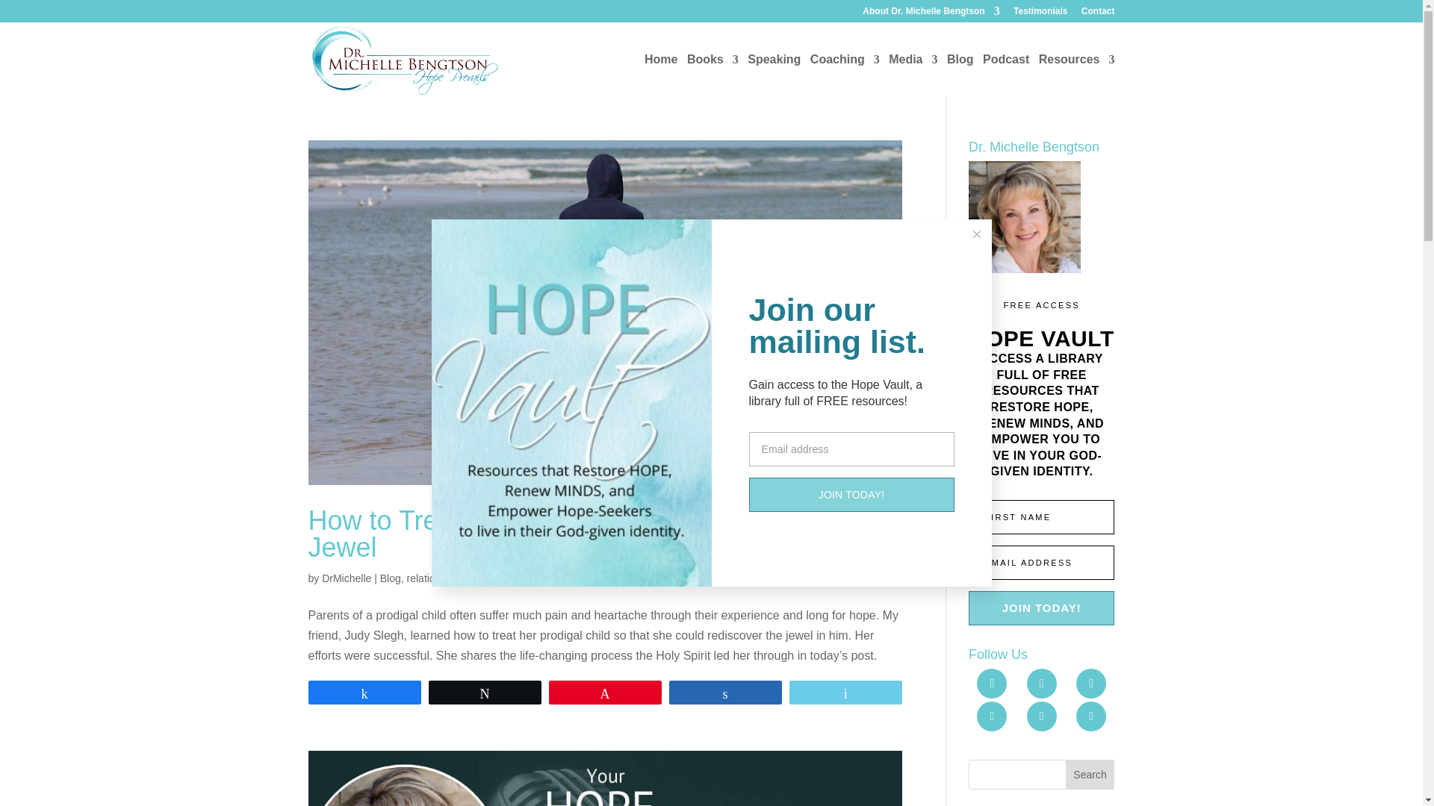  Describe the element at coordinates (1090, 775) in the screenshot. I see `Search` at that location.